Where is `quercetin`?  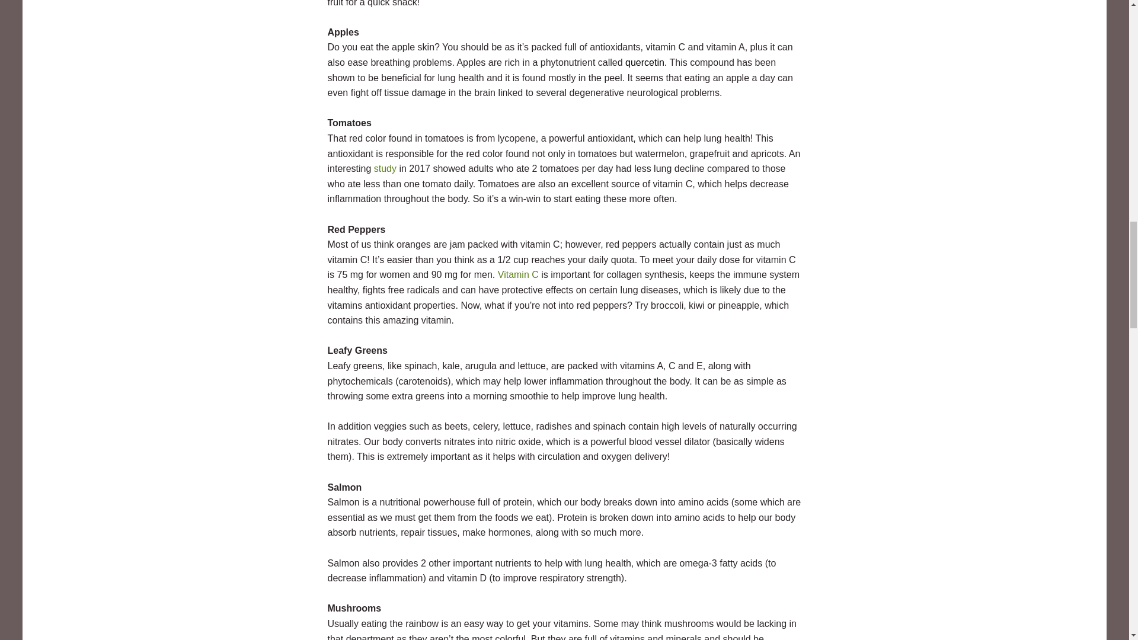
quercetin is located at coordinates (645, 63).